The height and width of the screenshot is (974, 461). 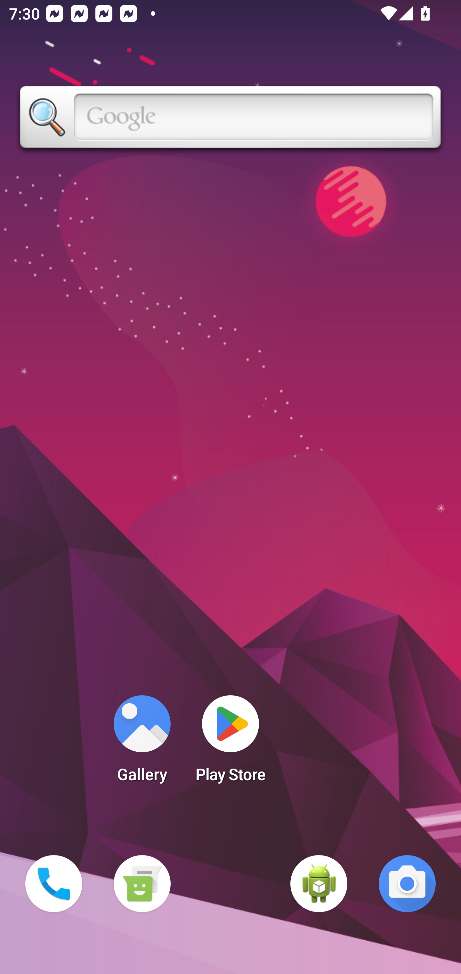 I want to click on Gallery, so click(x=142, y=743).